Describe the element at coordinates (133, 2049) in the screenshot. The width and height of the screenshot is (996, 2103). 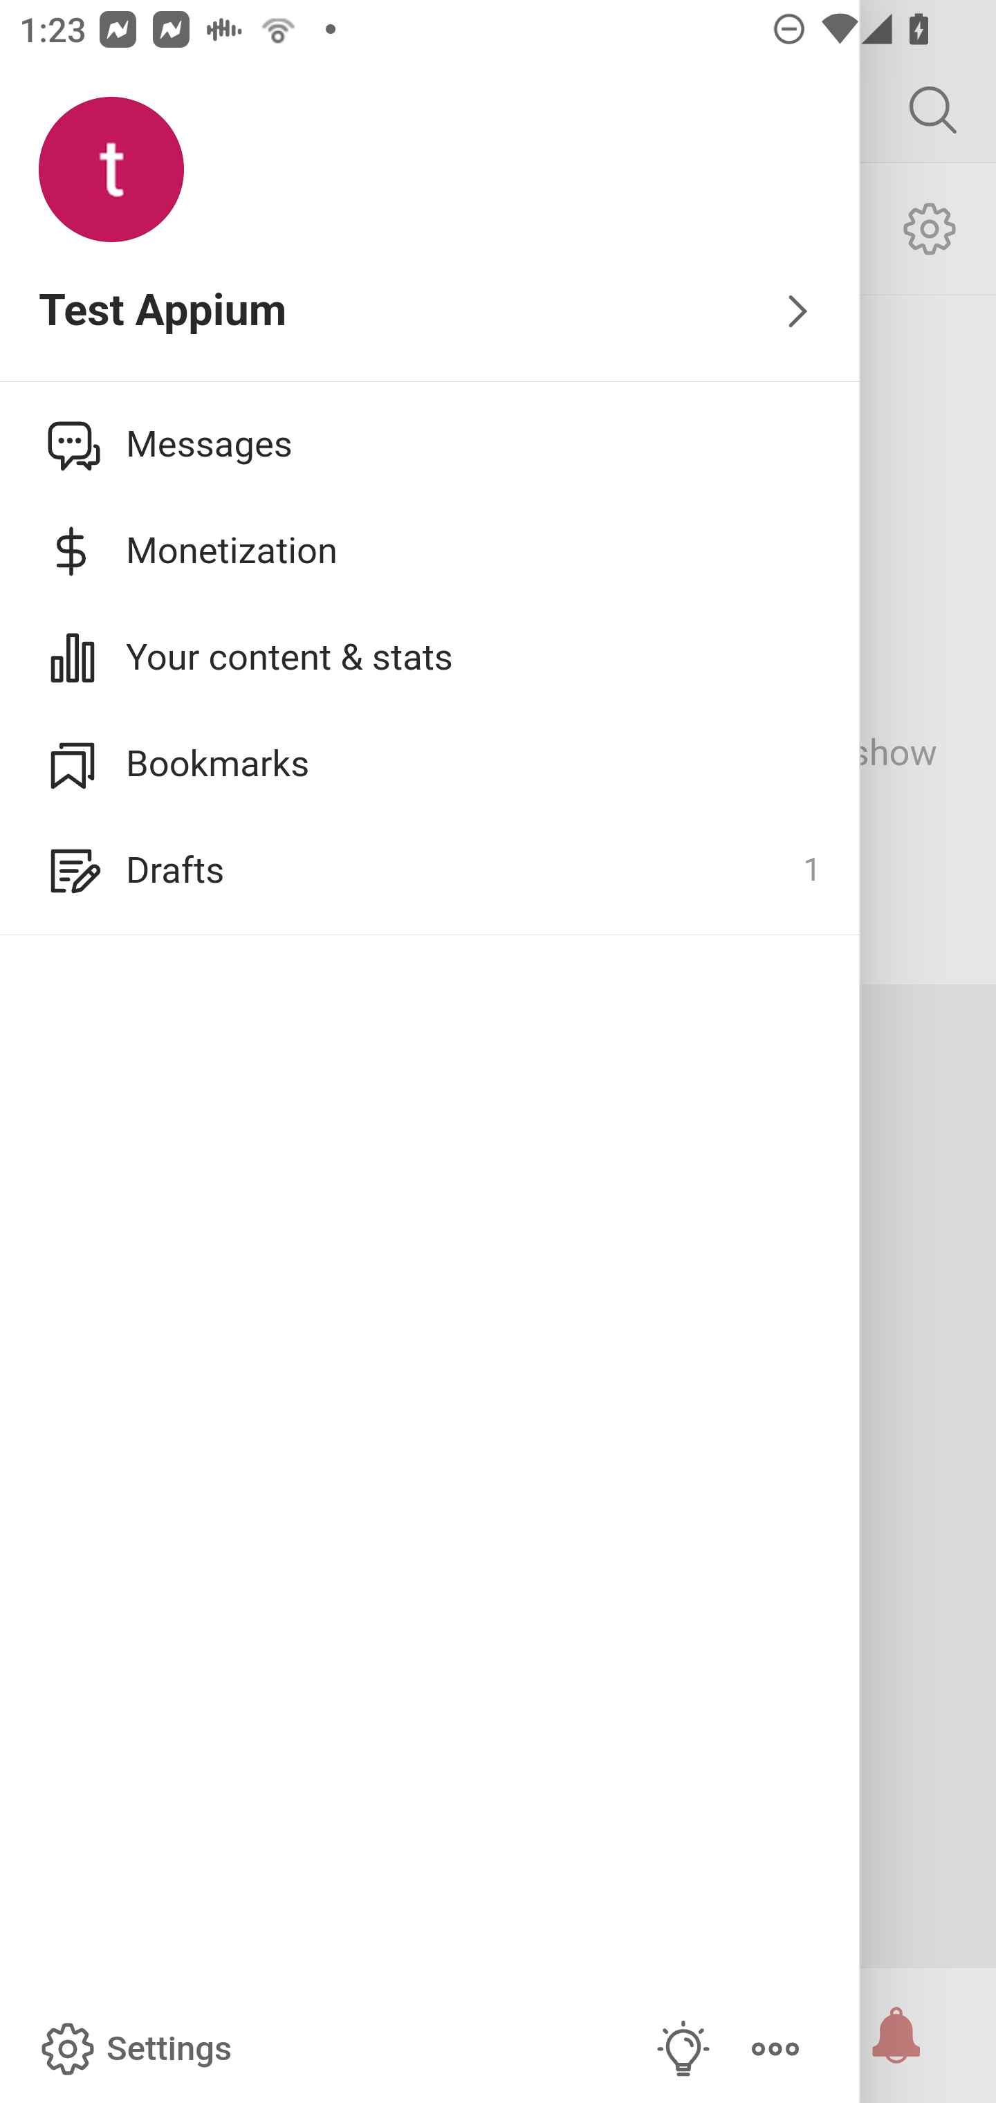
I see `Settings` at that location.